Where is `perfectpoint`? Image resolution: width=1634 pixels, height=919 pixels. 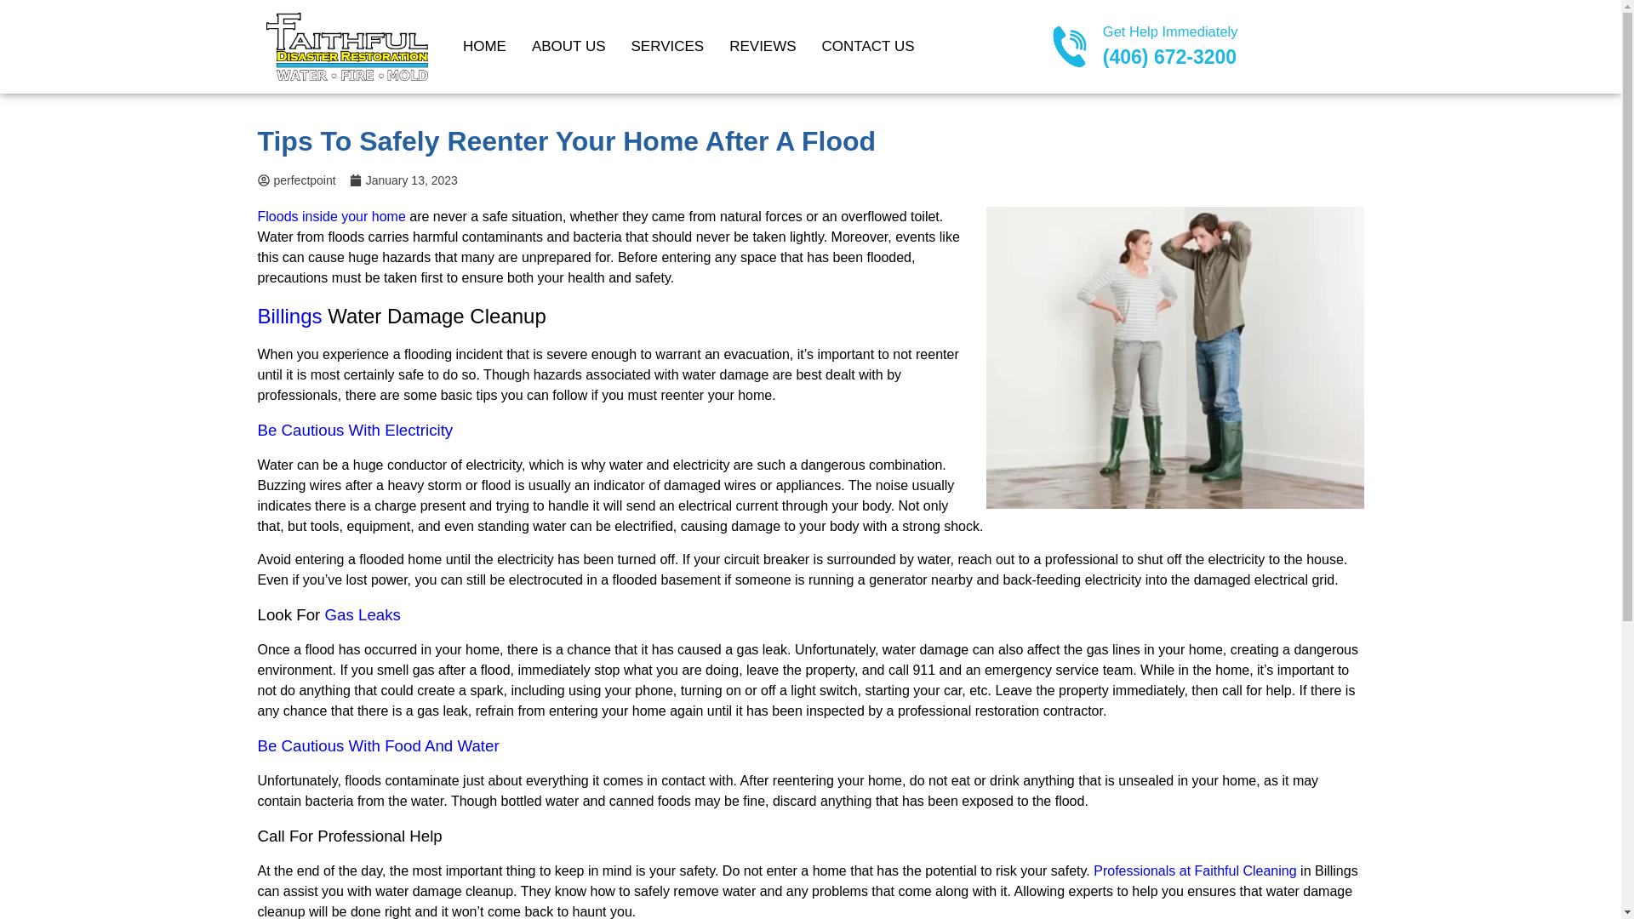 perfectpoint is located at coordinates (295, 180).